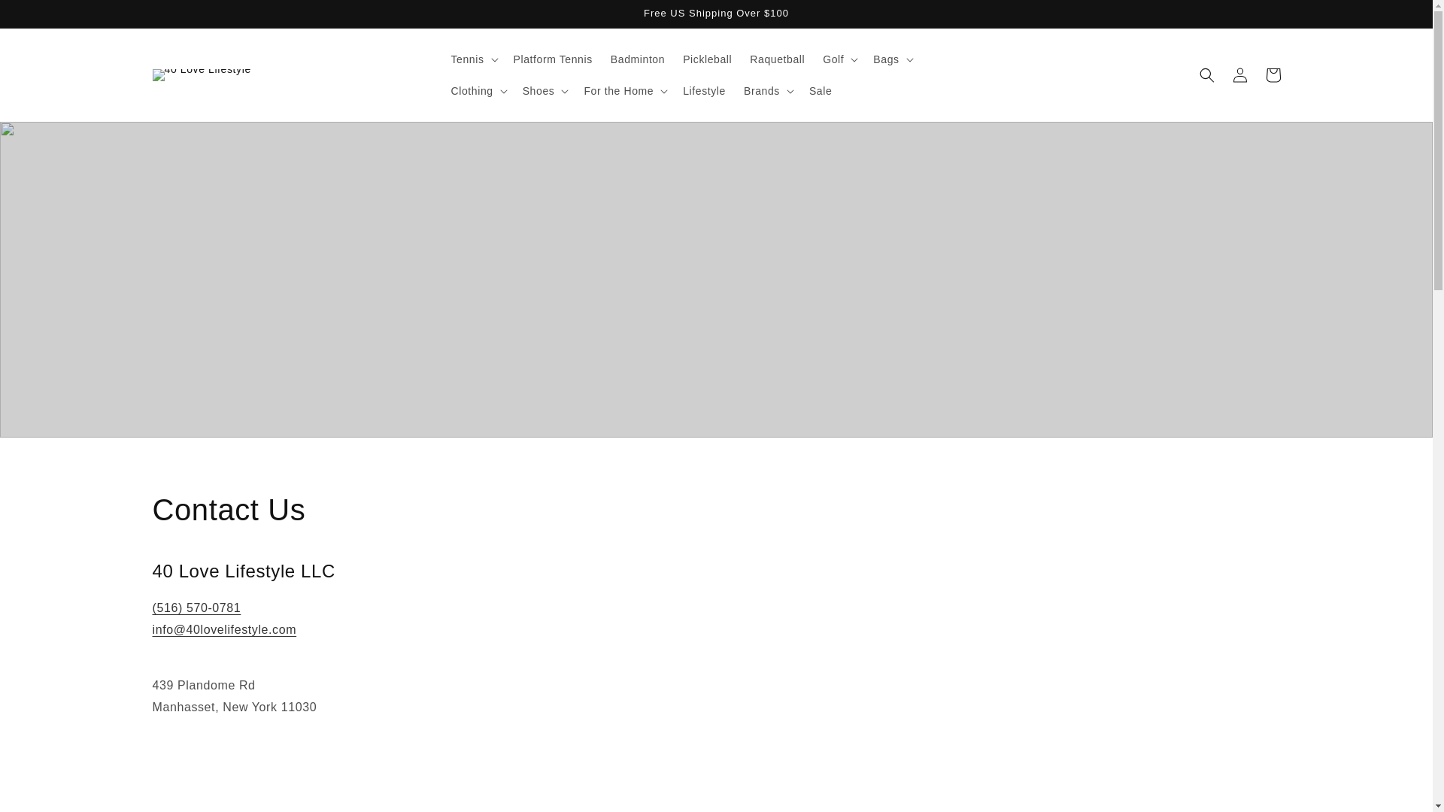  I want to click on info@40lovelifestyle.com, so click(224, 641).